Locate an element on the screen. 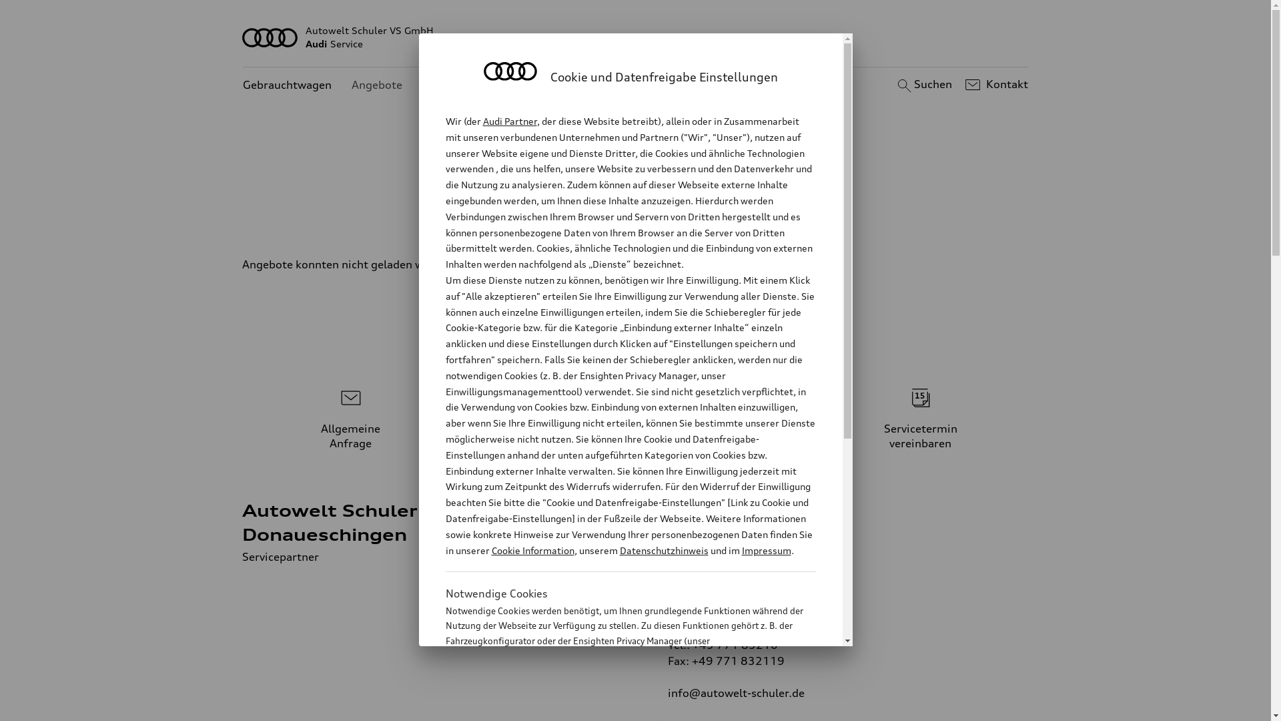 The width and height of the screenshot is (1281, 721). Angebote is located at coordinates (377, 85).